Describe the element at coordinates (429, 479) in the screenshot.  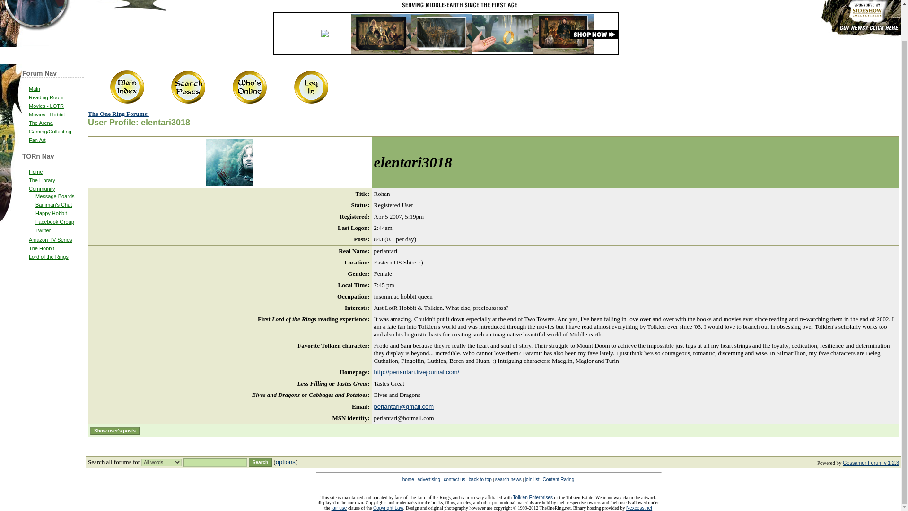
I see `advertising` at that location.